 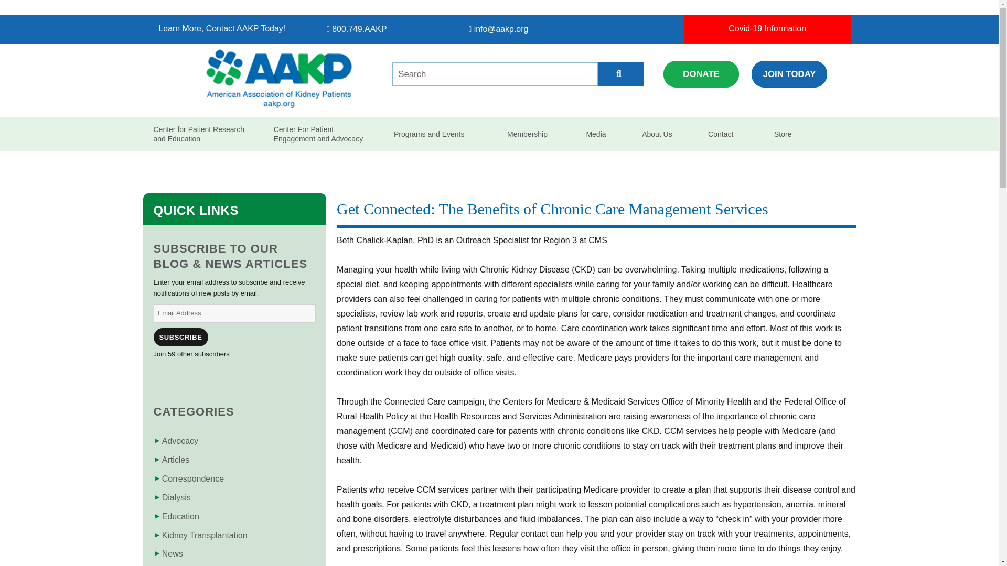 What do you see at coordinates (231, 29) in the screenshot?
I see `Learn More, Contact AAKP Today!` at bounding box center [231, 29].